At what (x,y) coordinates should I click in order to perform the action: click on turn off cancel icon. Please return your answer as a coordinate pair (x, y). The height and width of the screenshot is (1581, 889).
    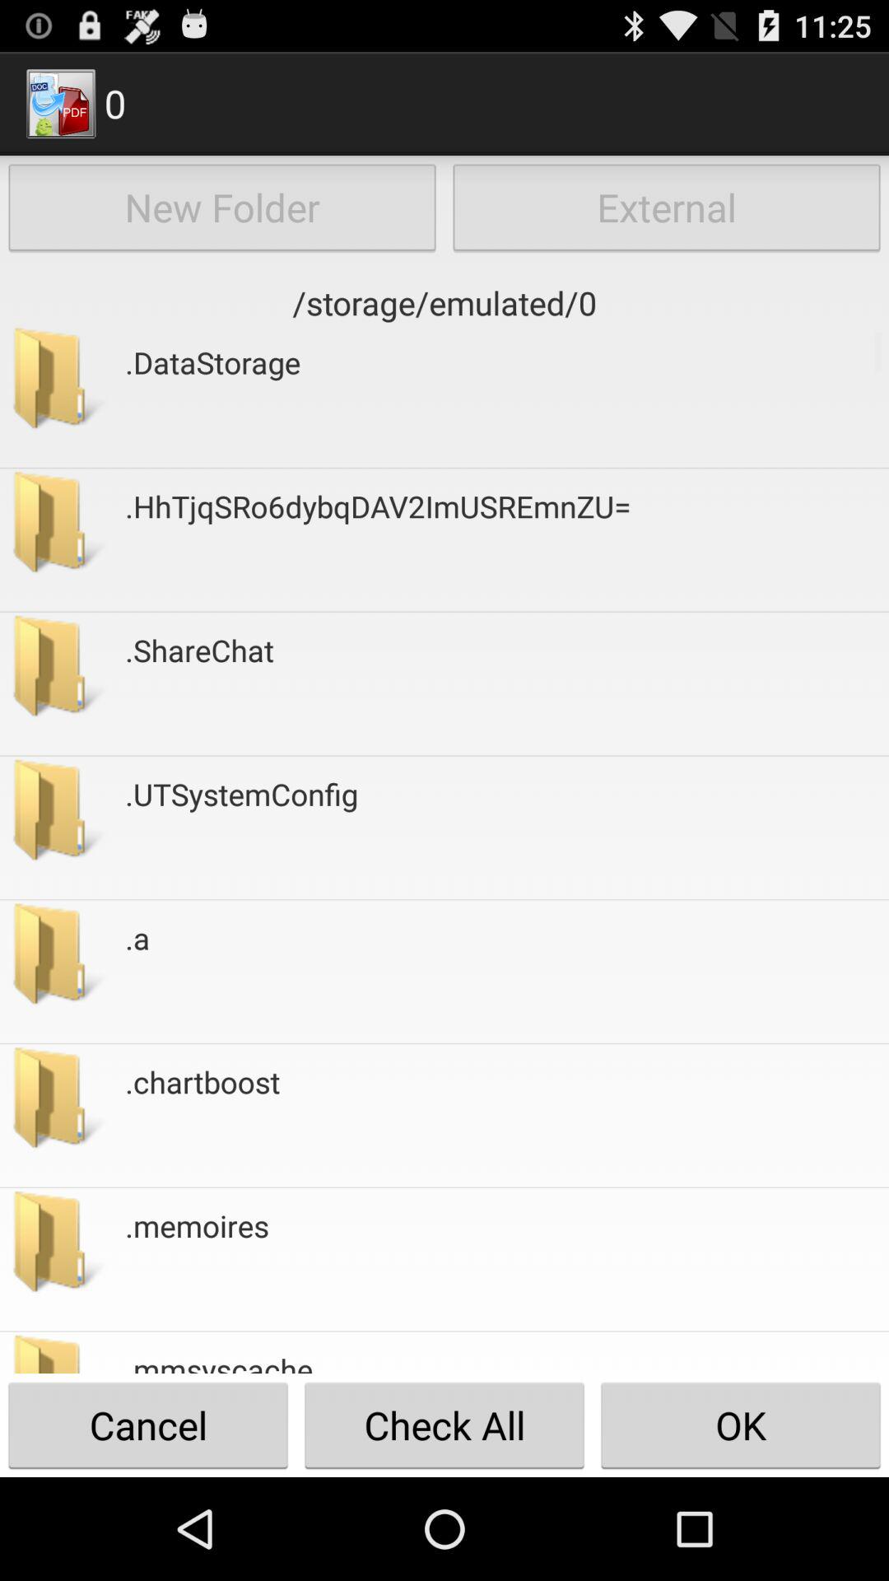
    Looking at the image, I should click on (148, 1425).